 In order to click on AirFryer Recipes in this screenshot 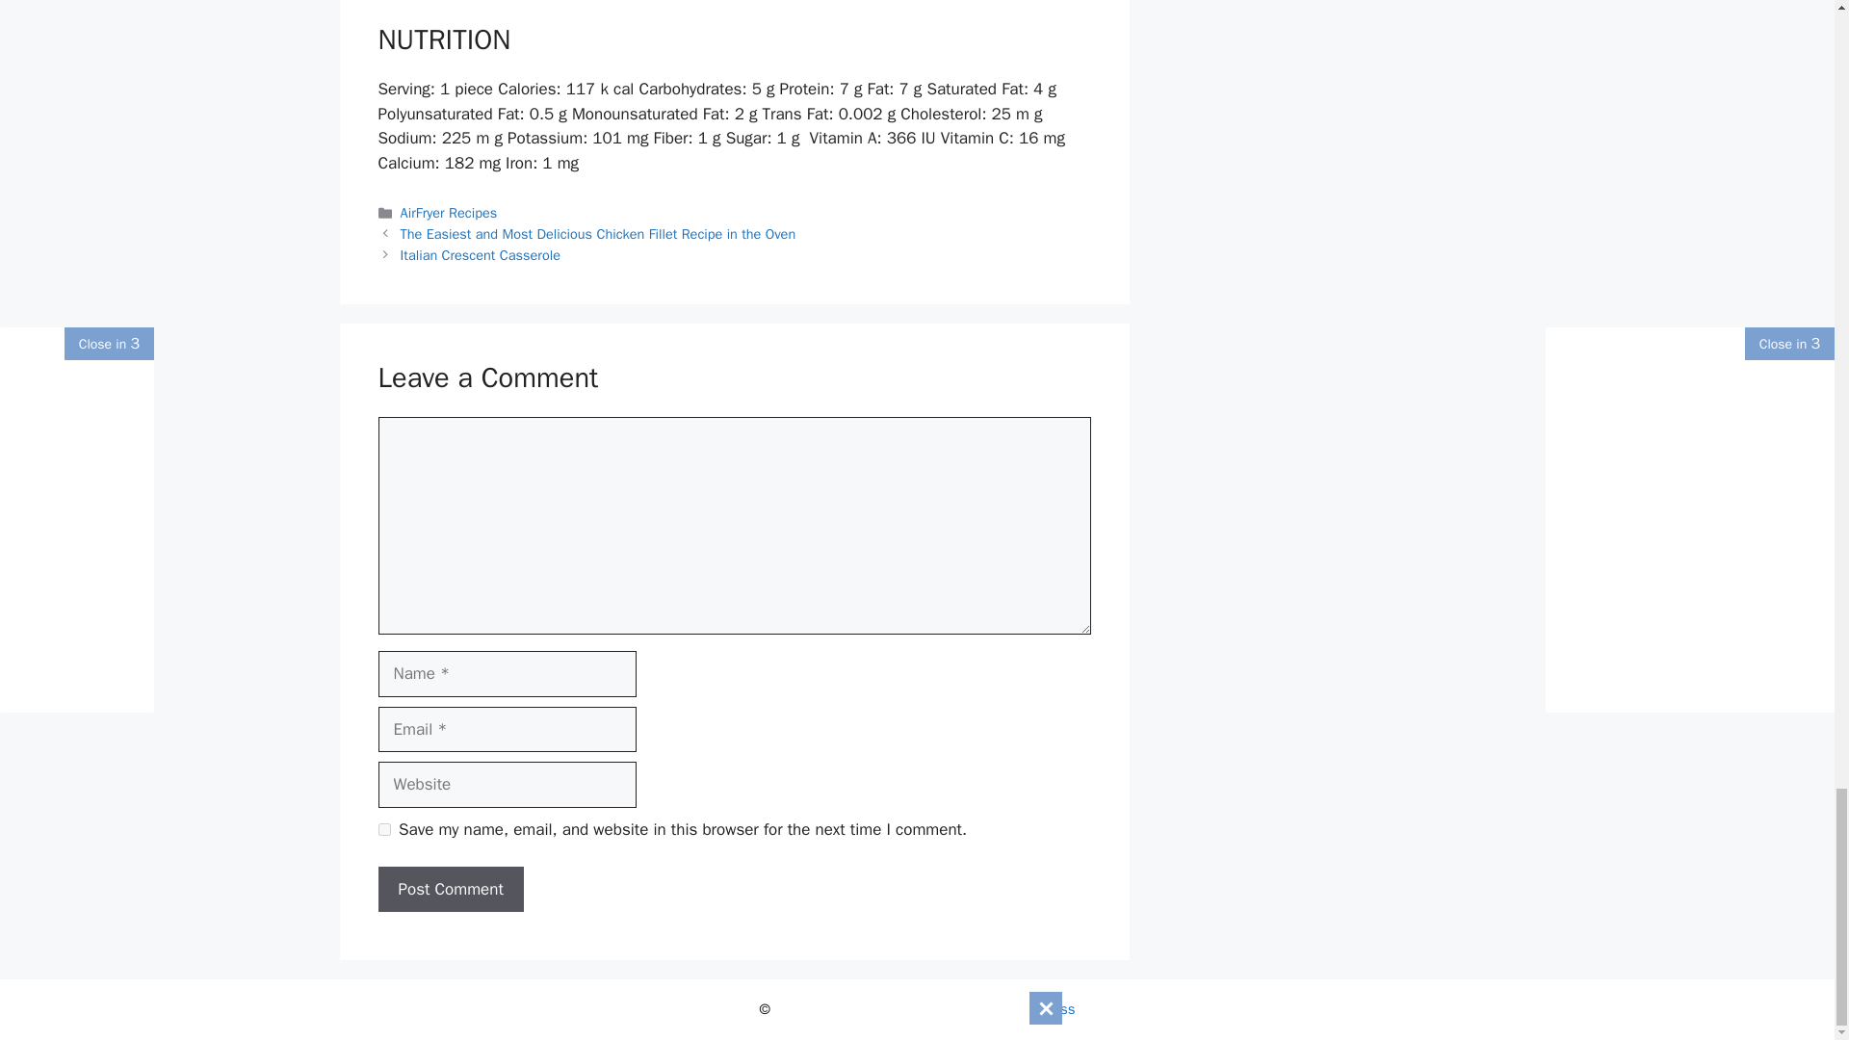, I will do `click(449, 212)`.